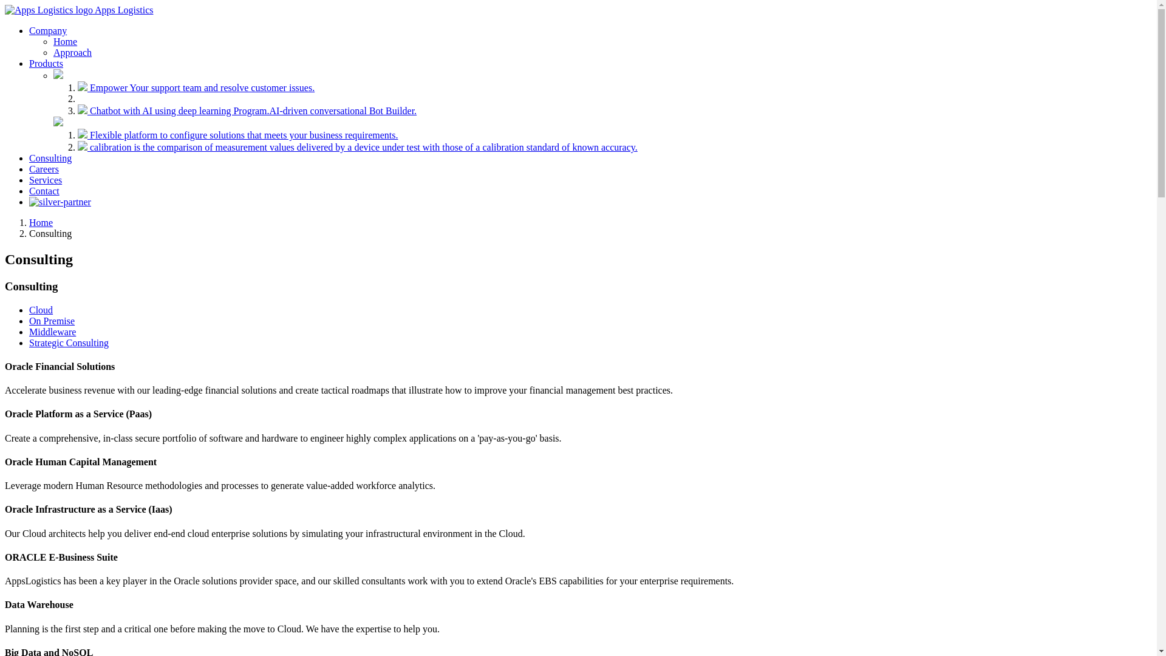  I want to click on Empower Your support team and resolve customer issues., so click(196, 87).